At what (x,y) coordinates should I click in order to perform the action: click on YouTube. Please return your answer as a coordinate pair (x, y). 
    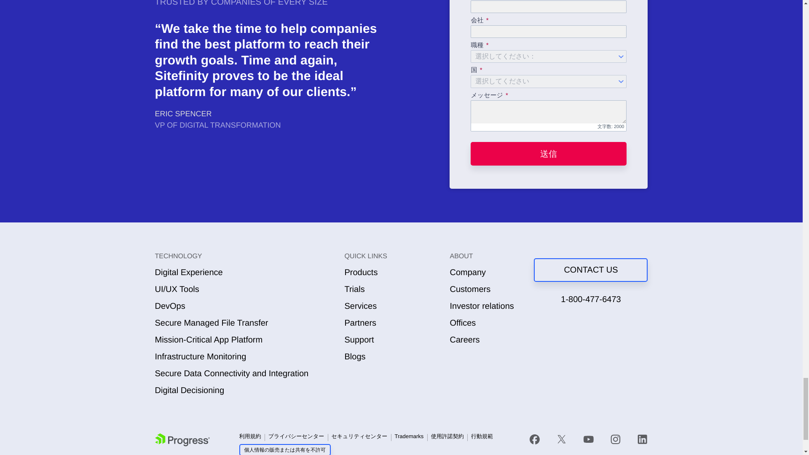
    Looking at the image, I should click on (588, 439).